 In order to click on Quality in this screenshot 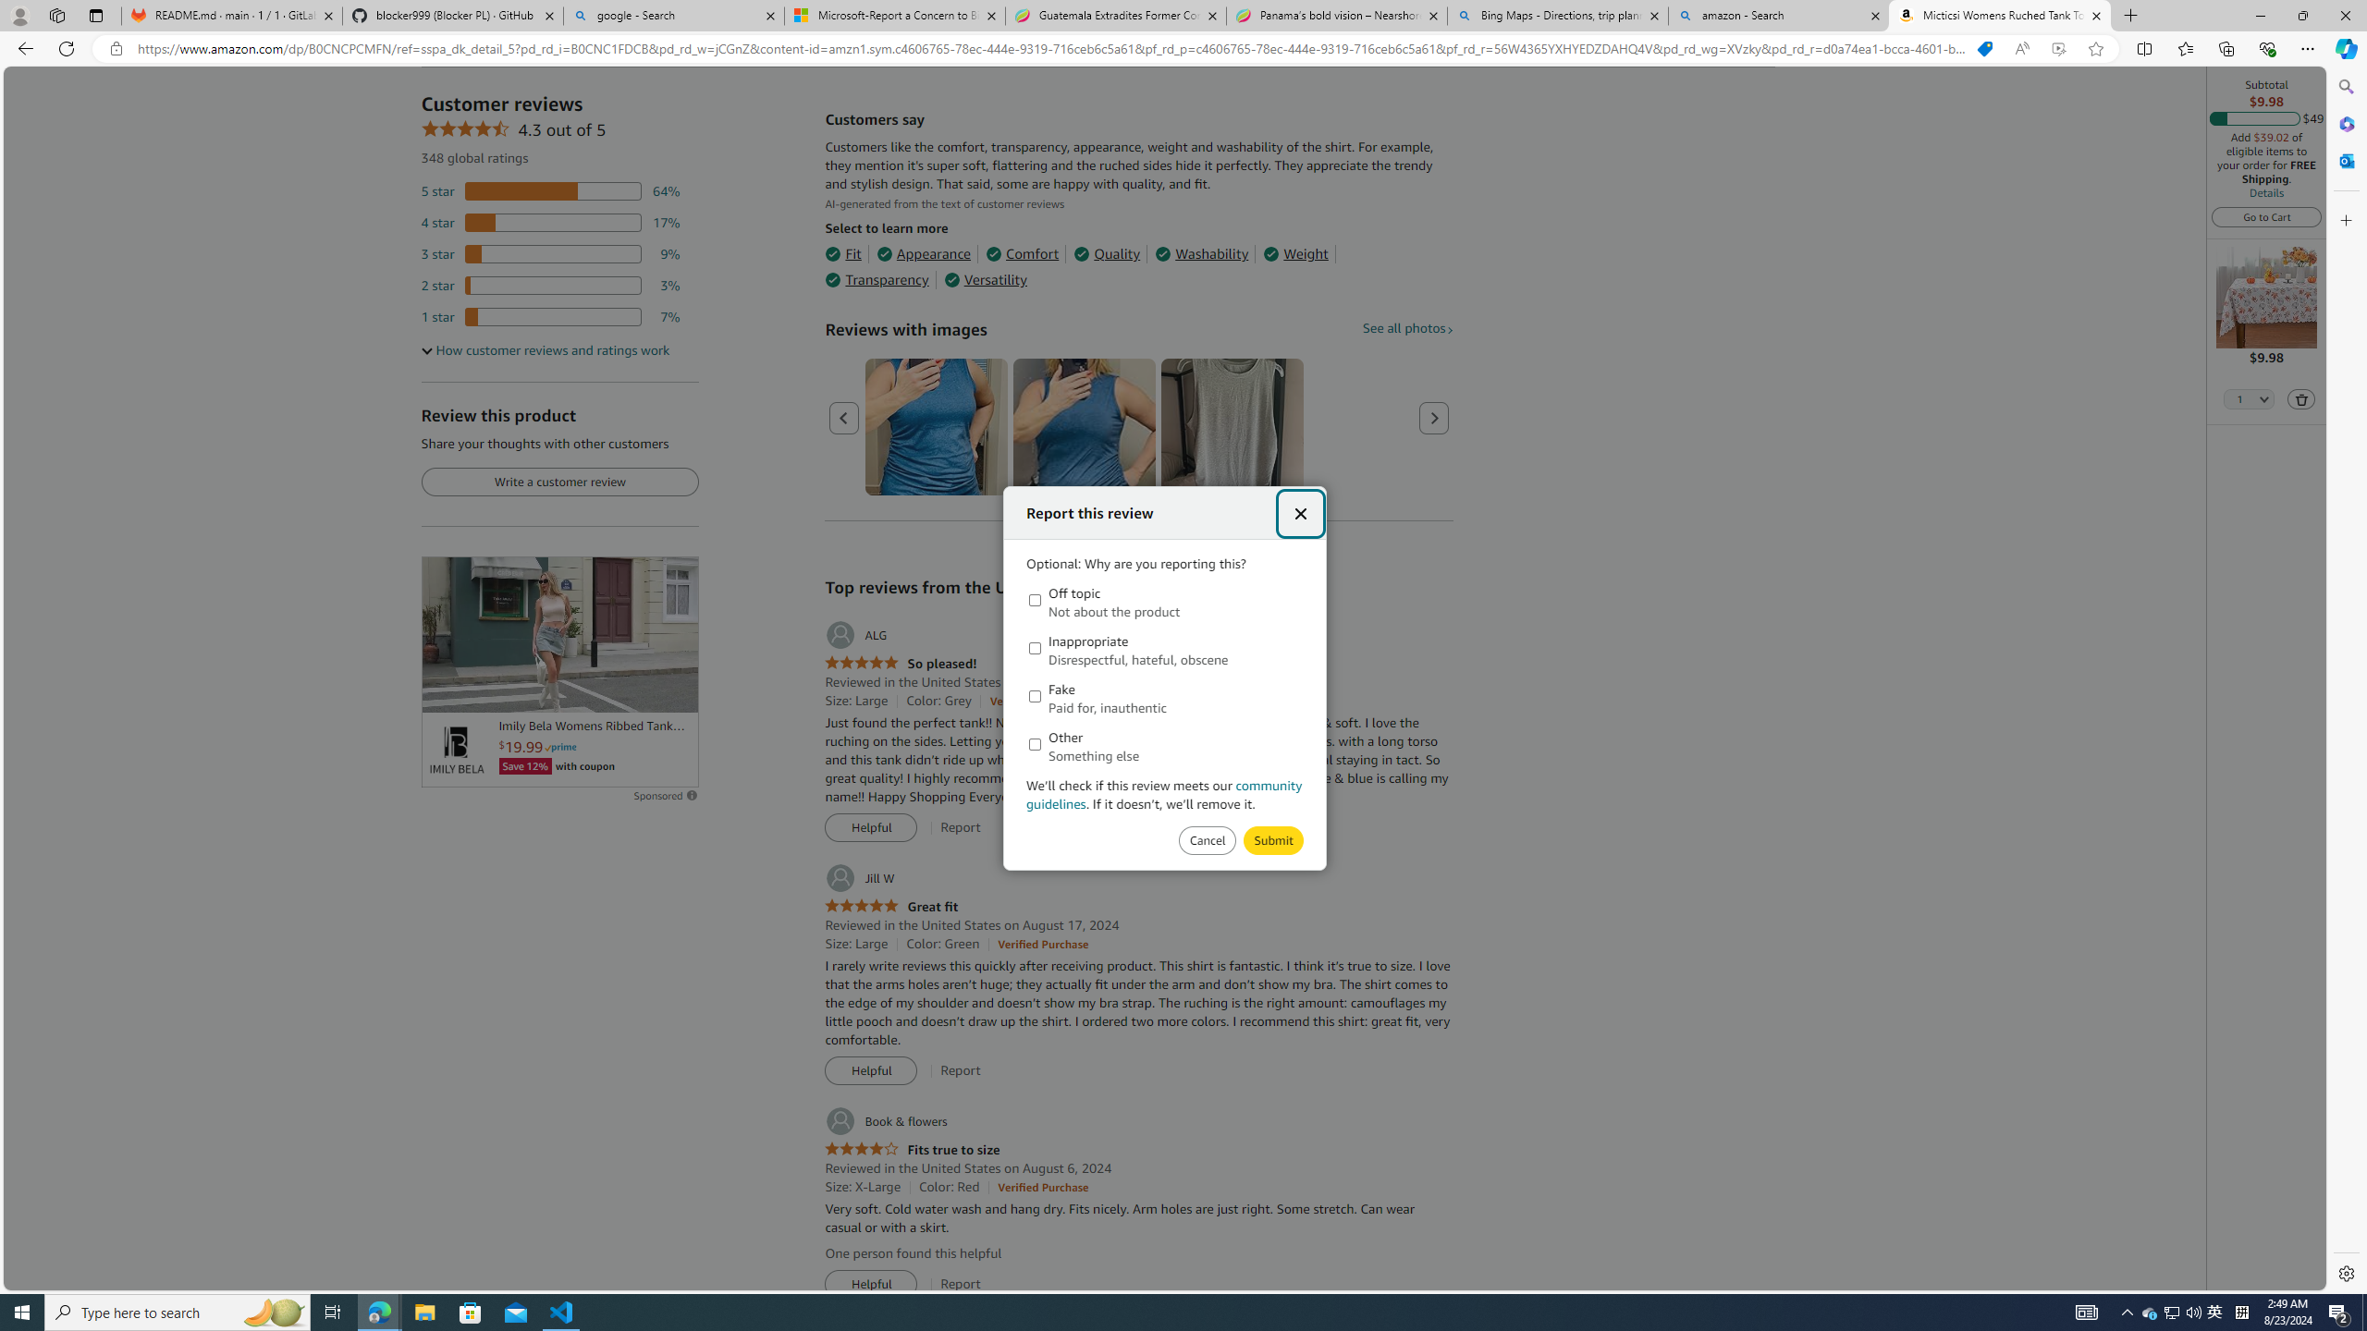, I will do `click(1108, 254)`.